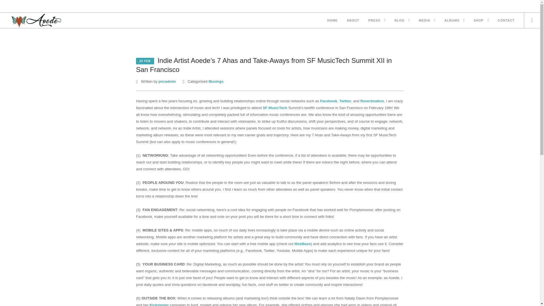  What do you see at coordinates (302, 244) in the screenshot?
I see `MobBase` at bounding box center [302, 244].